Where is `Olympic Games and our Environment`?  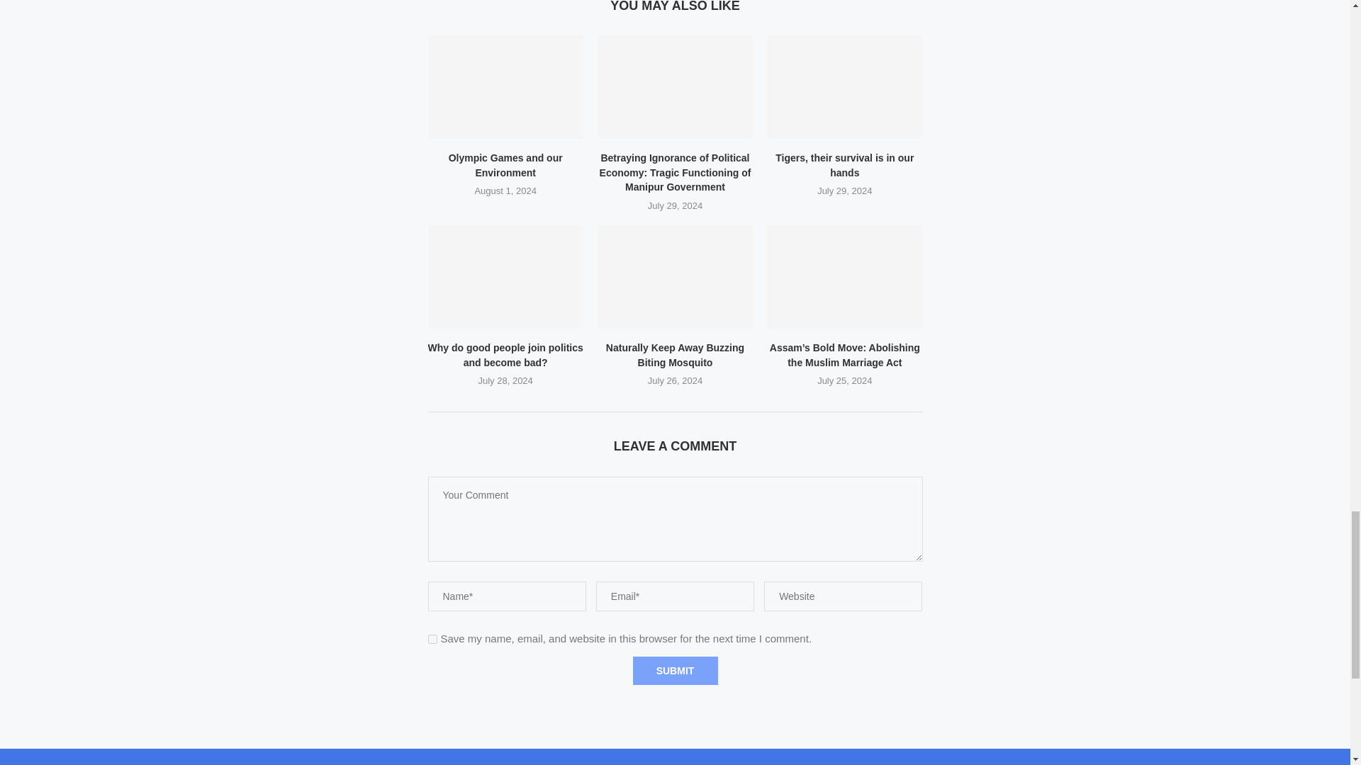
Olympic Games and our Environment is located at coordinates (506, 86).